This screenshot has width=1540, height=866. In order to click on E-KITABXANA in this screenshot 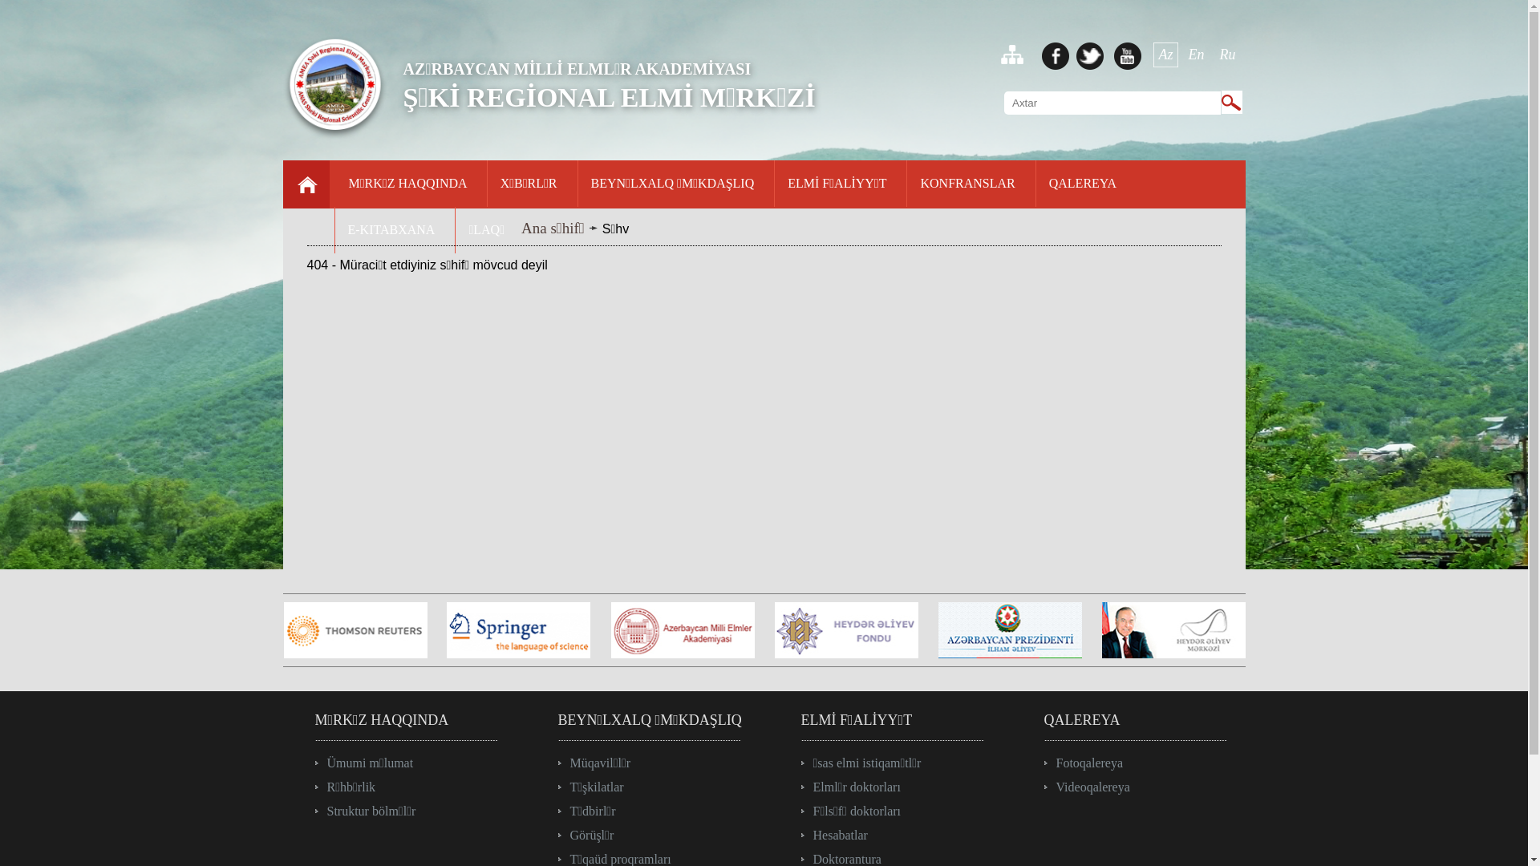, I will do `click(391, 234)`.